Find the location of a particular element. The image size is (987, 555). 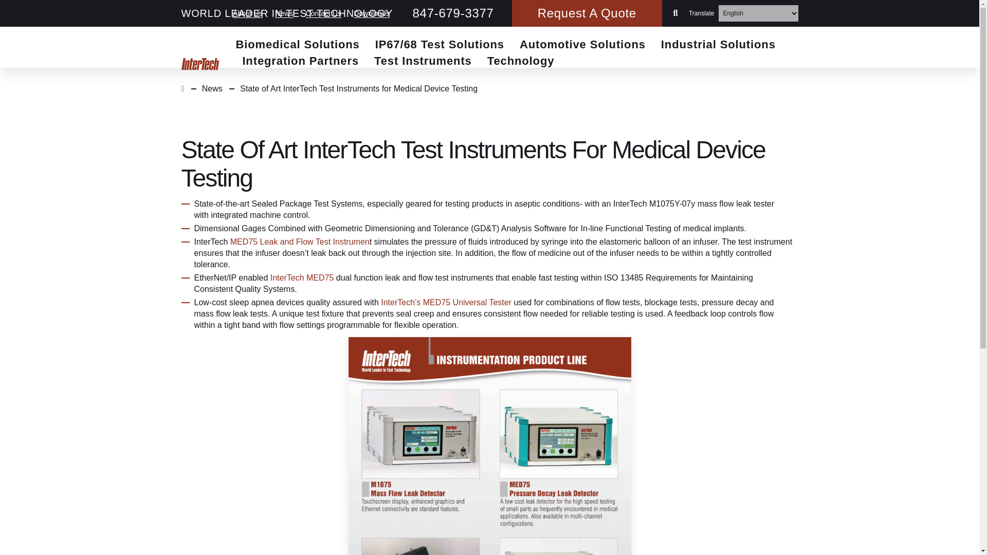

Contact Us is located at coordinates (324, 13).